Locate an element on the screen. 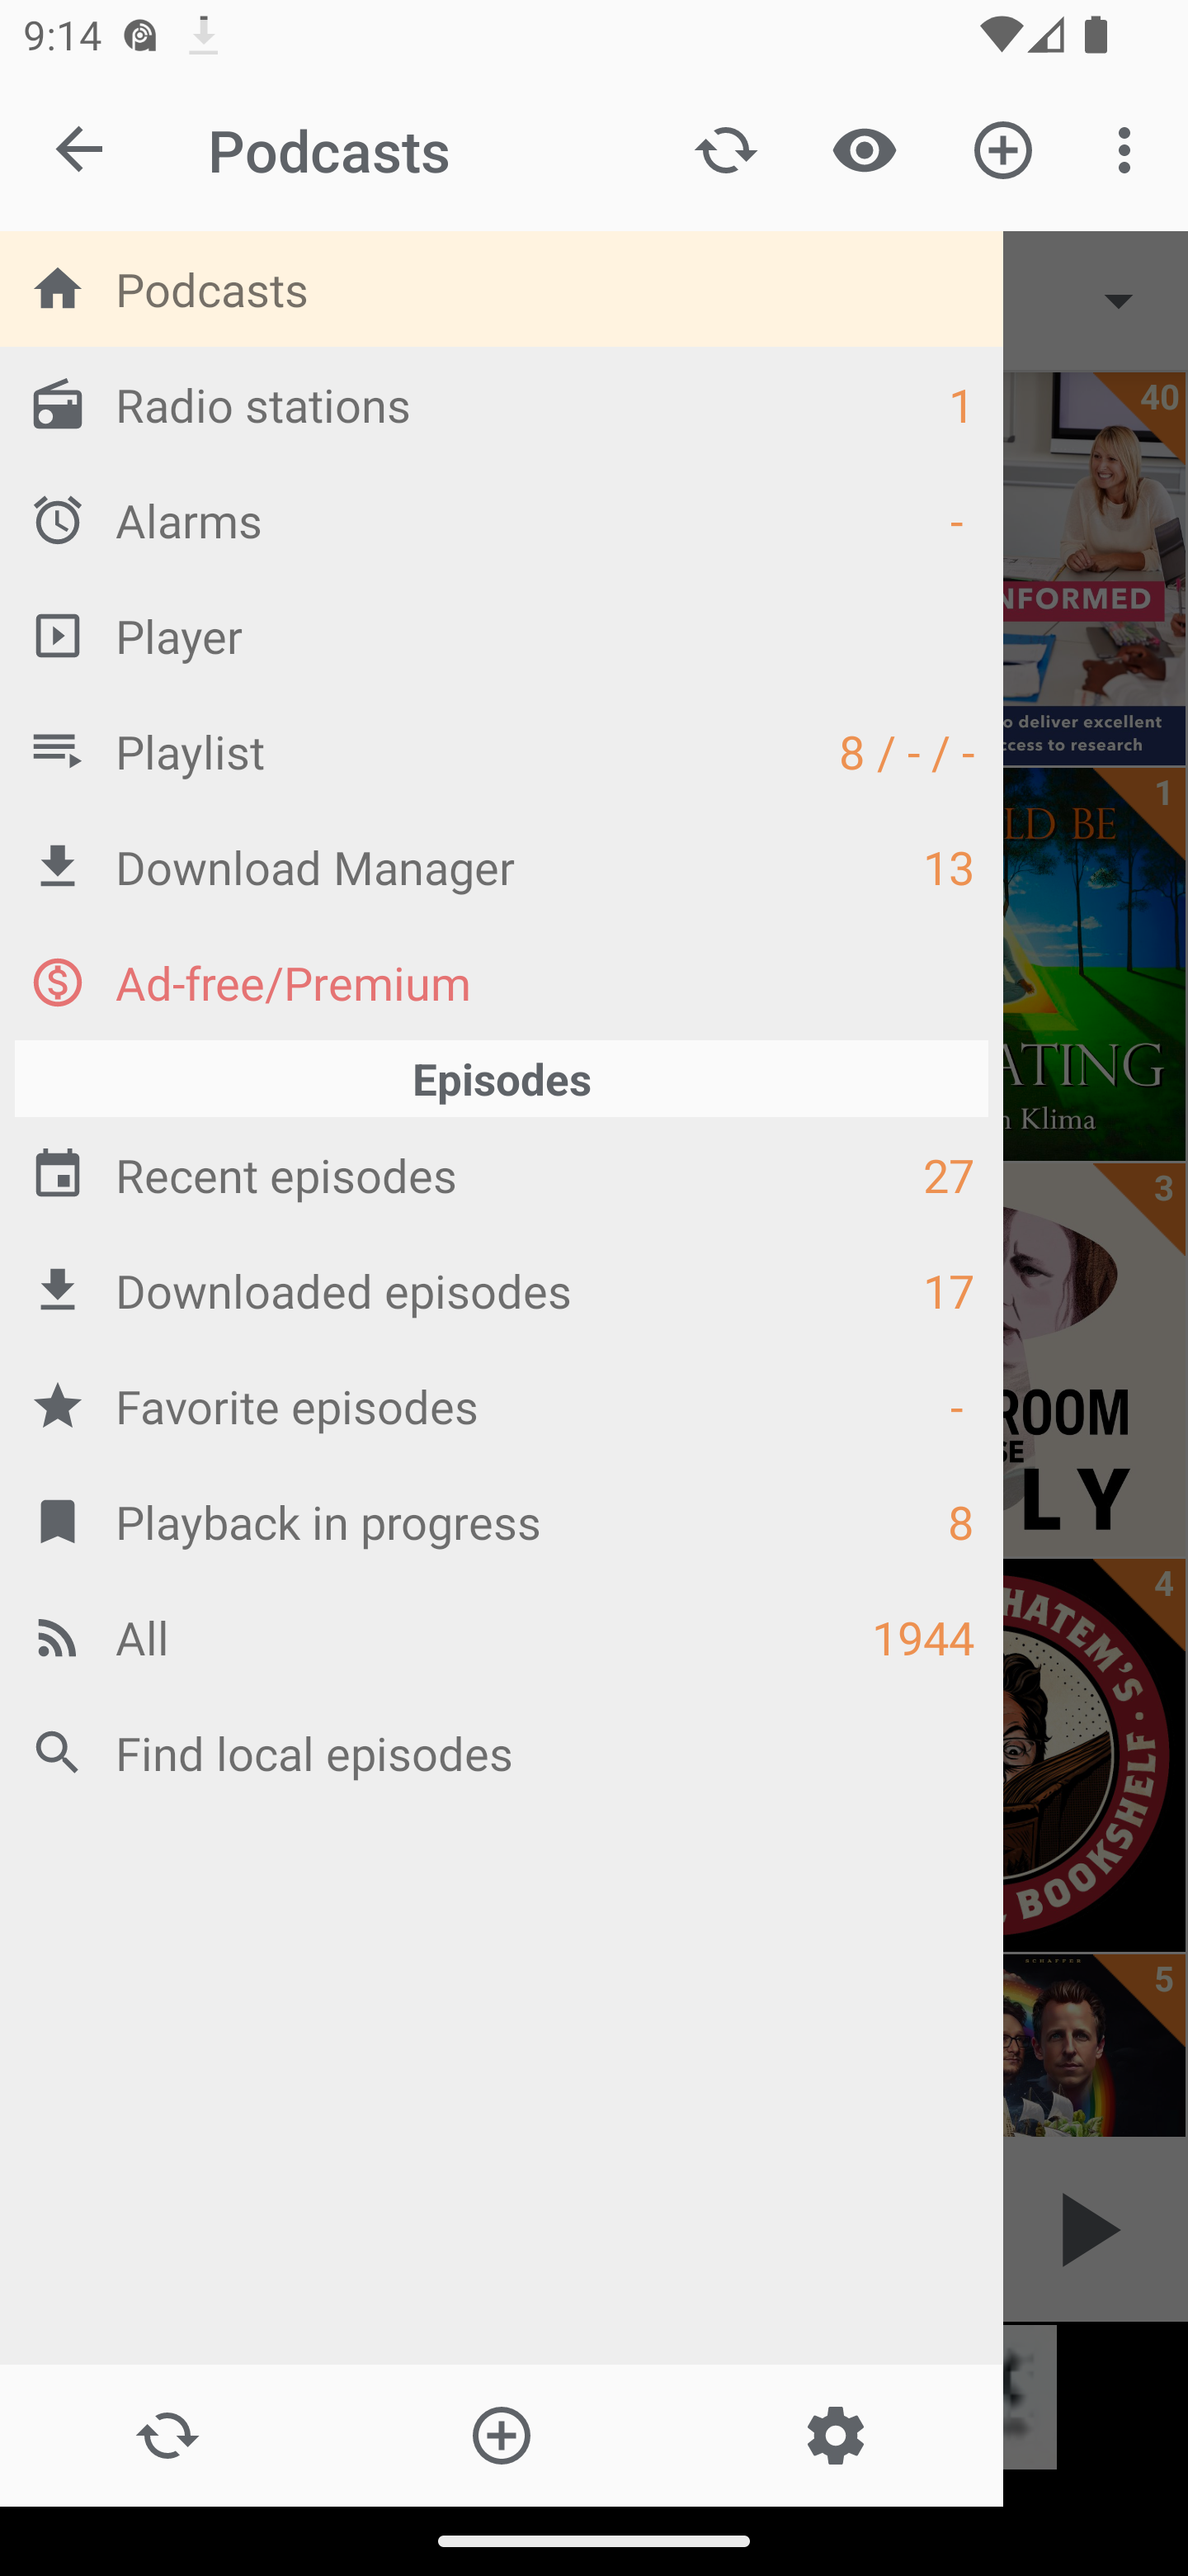 This screenshot has width=1188, height=2576. Add new Podcast is located at coordinates (1003, 149).